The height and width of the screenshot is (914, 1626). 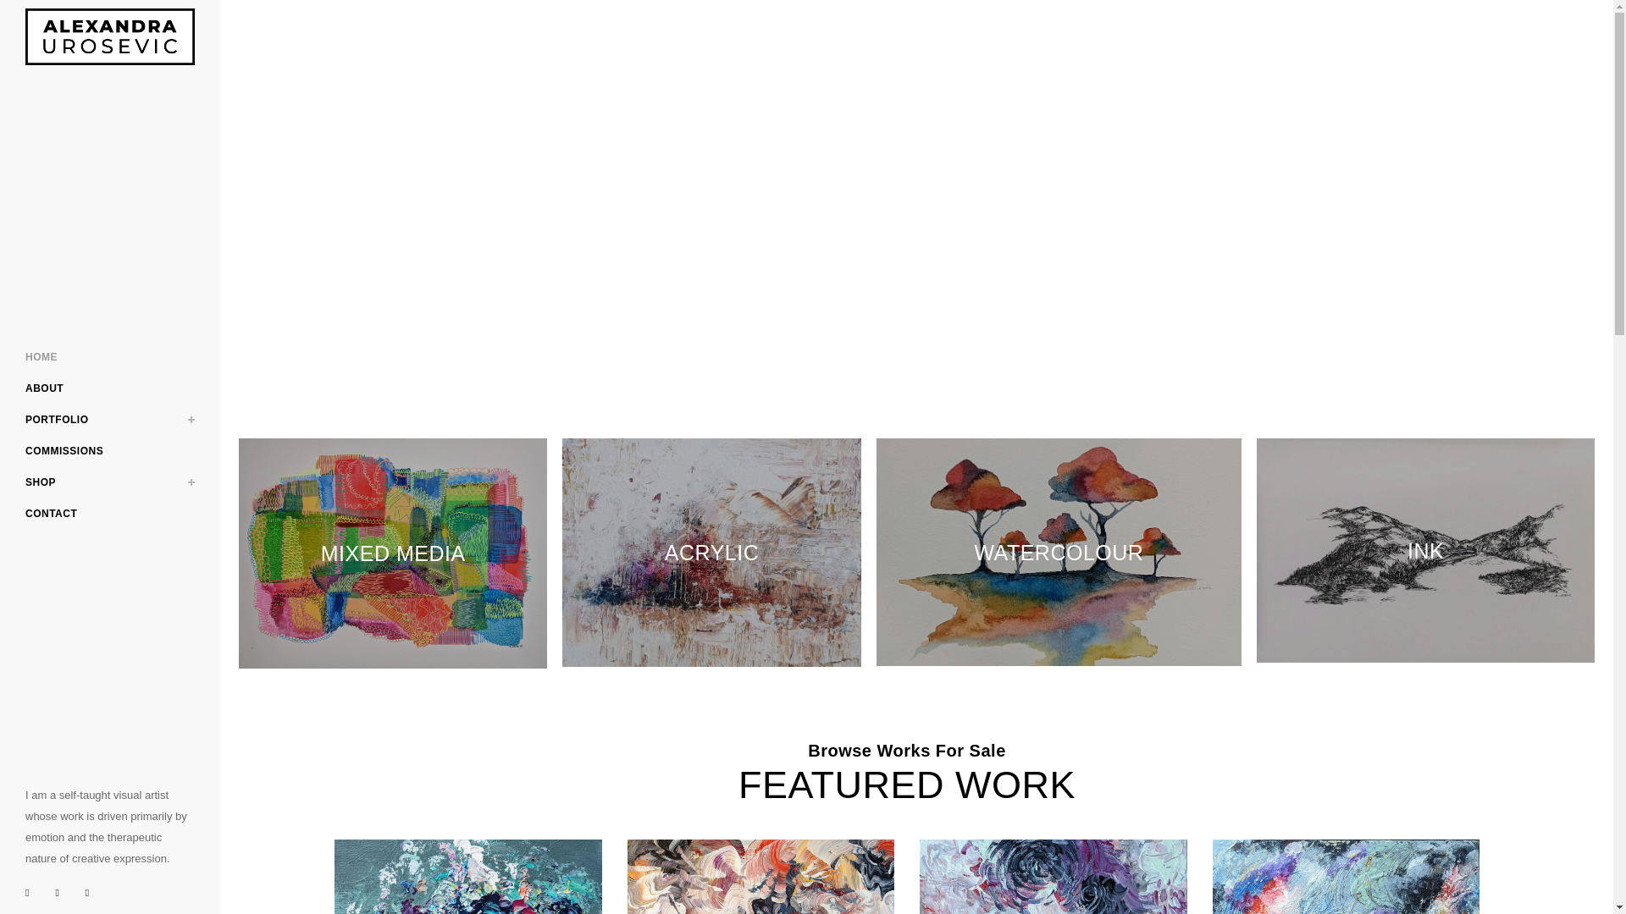 What do you see at coordinates (110, 482) in the screenshot?
I see `SHOP` at bounding box center [110, 482].